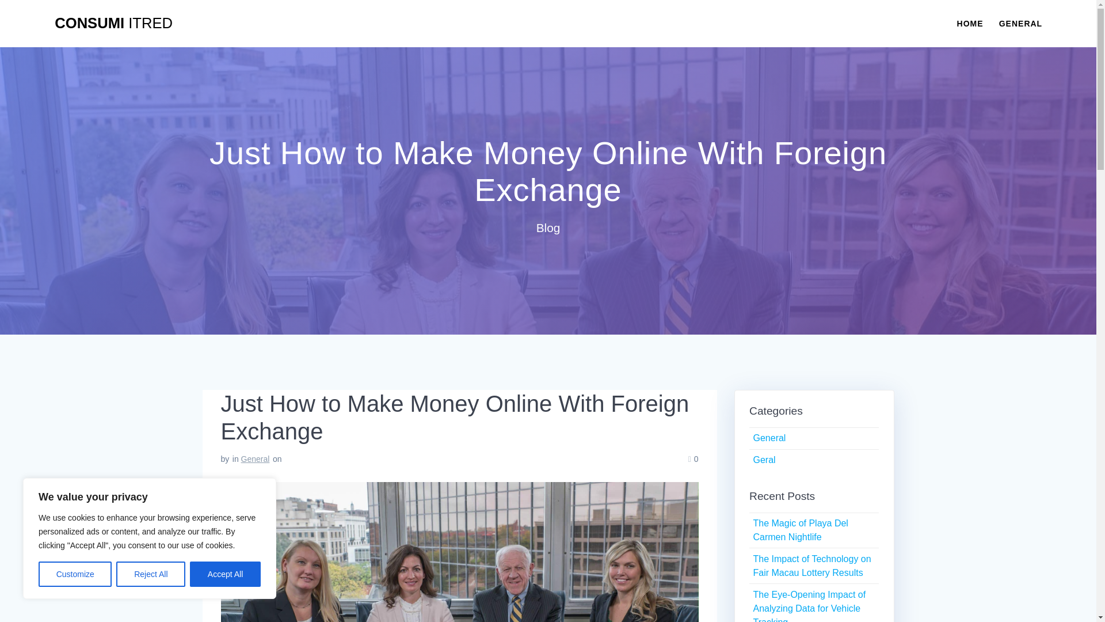 Image resolution: width=1105 pixels, height=622 pixels. Describe the element at coordinates (75, 574) in the screenshot. I see `Customize` at that location.